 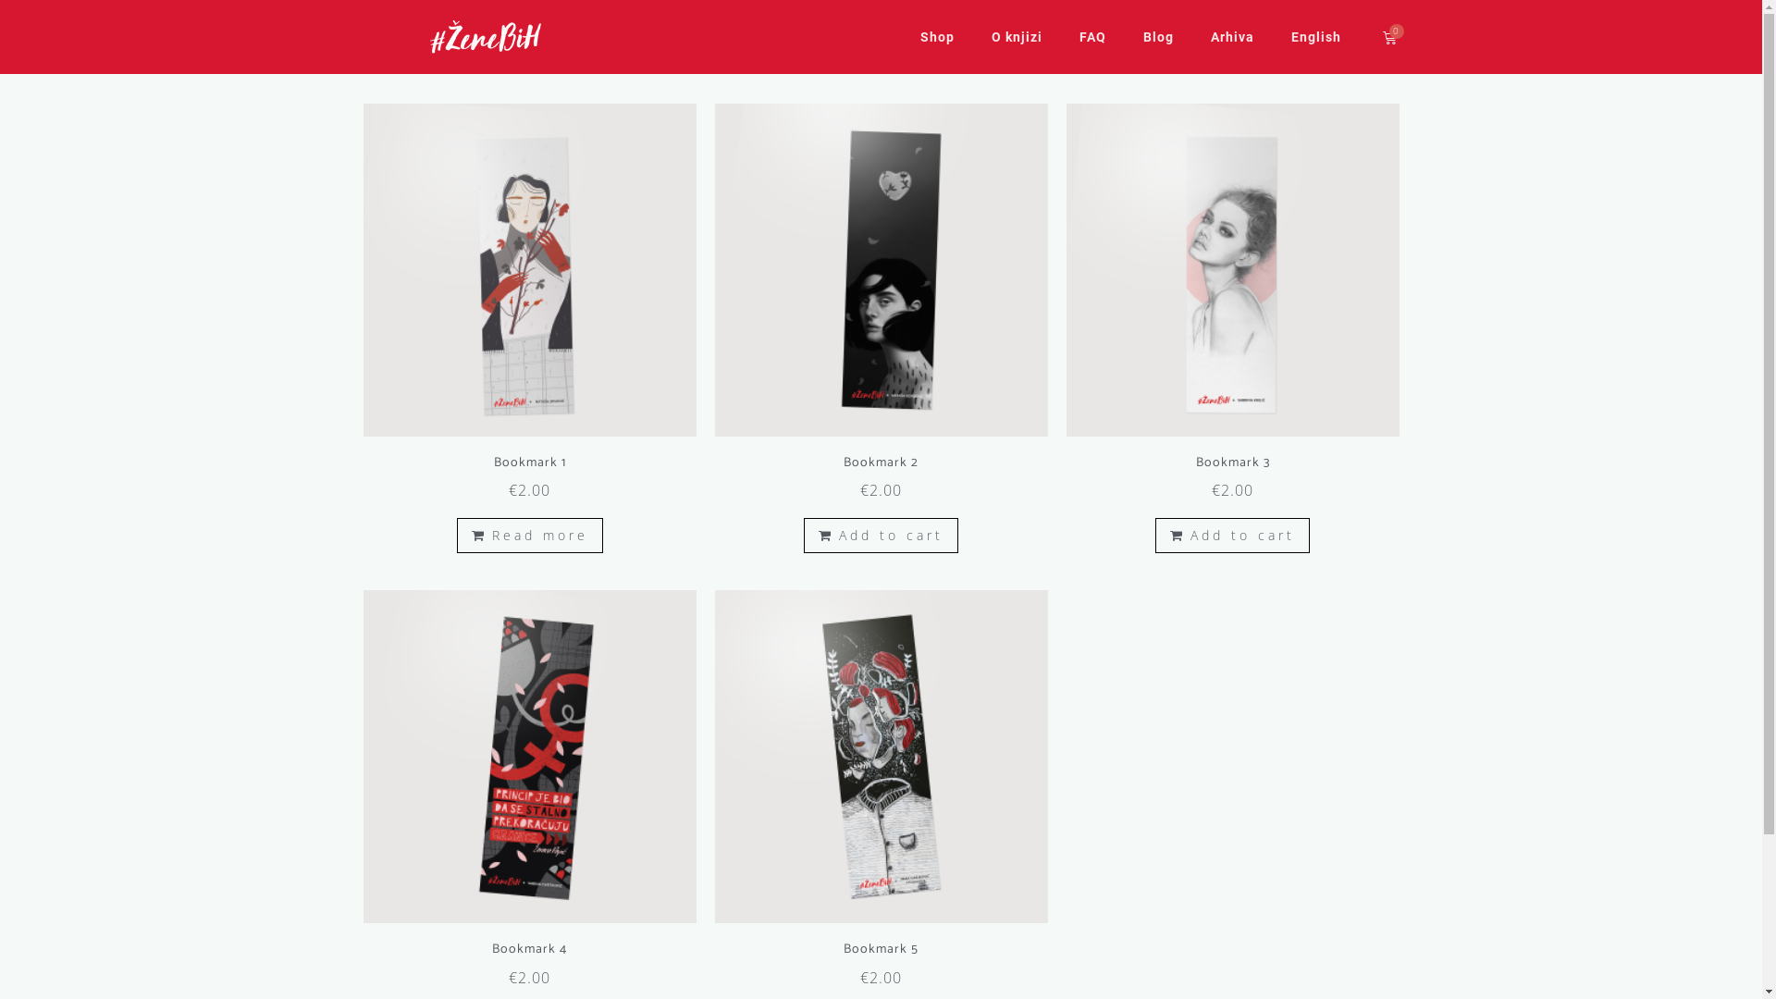 What do you see at coordinates (881, 536) in the screenshot?
I see `Add to cart` at bounding box center [881, 536].